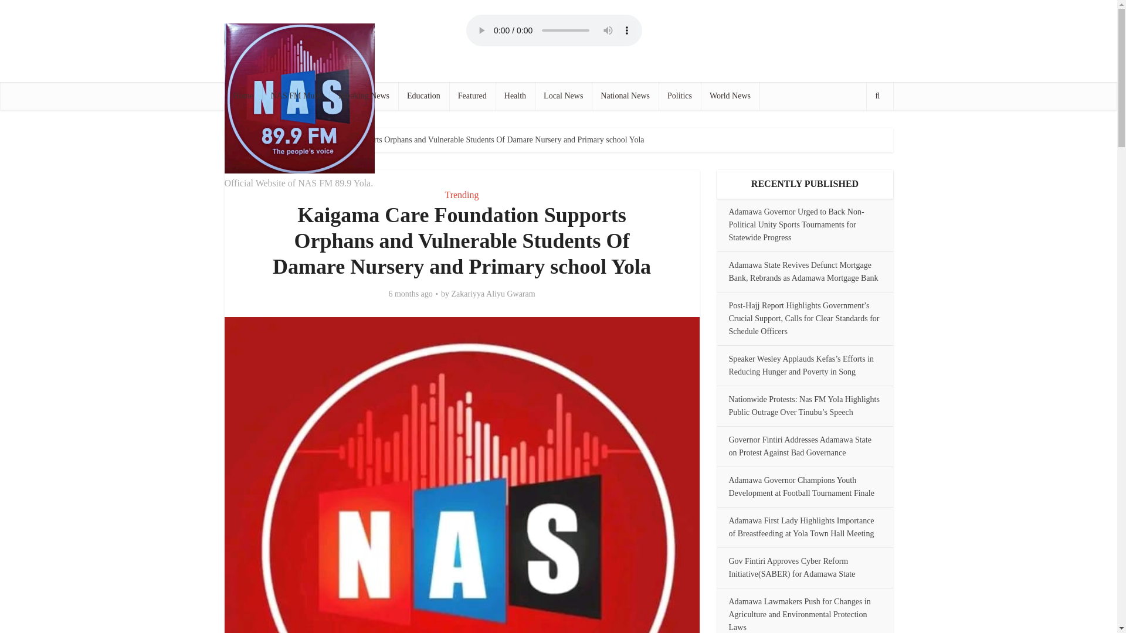 The height and width of the screenshot is (633, 1126). I want to click on Politics, so click(679, 96).